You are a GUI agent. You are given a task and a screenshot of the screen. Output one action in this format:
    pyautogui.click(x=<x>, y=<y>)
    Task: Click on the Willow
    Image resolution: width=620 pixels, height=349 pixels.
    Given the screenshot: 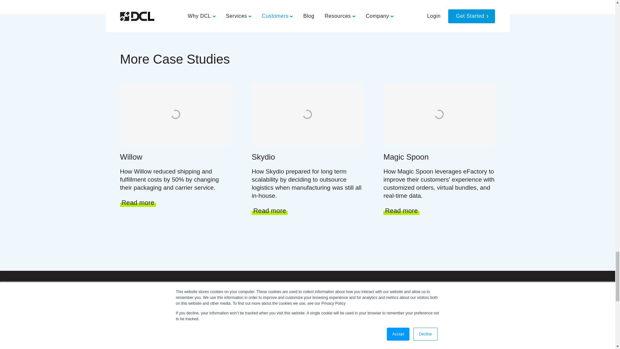 What is the action you would take?
    pyautogui.click(x=176, y=157)
    